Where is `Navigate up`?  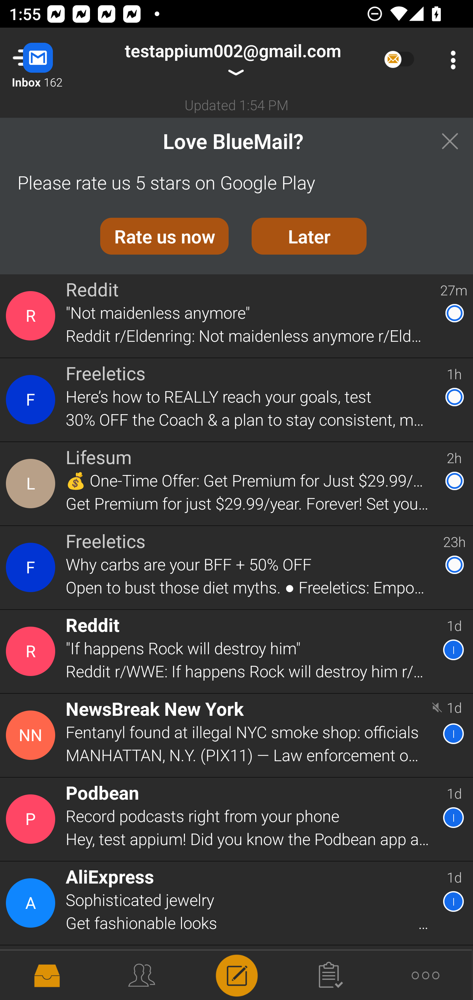 Navigate up is located at coordinates (52, 60).